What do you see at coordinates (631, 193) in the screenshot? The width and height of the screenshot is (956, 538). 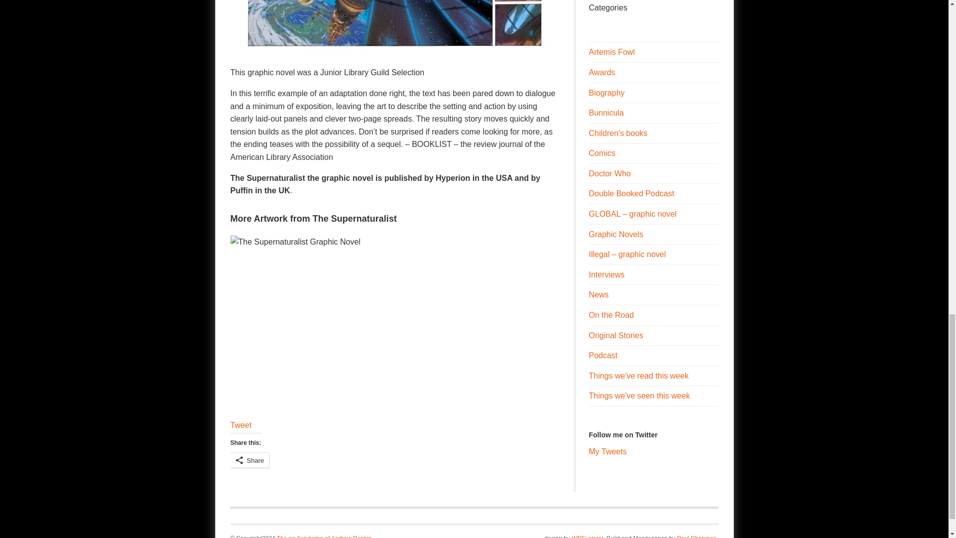 I see `Double Booked Podcast` at bounding box center [631, 193].